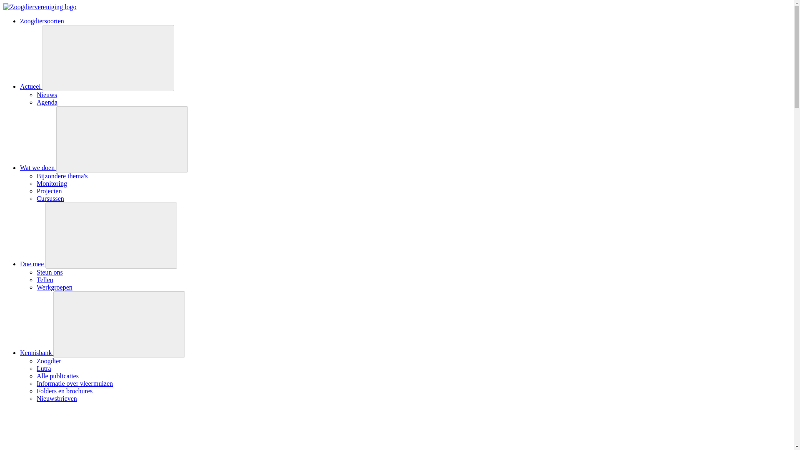  What do you see at coordinates (32, 264) in the screenshot?
I see `Doe mee` at bounding box center [32, 264].